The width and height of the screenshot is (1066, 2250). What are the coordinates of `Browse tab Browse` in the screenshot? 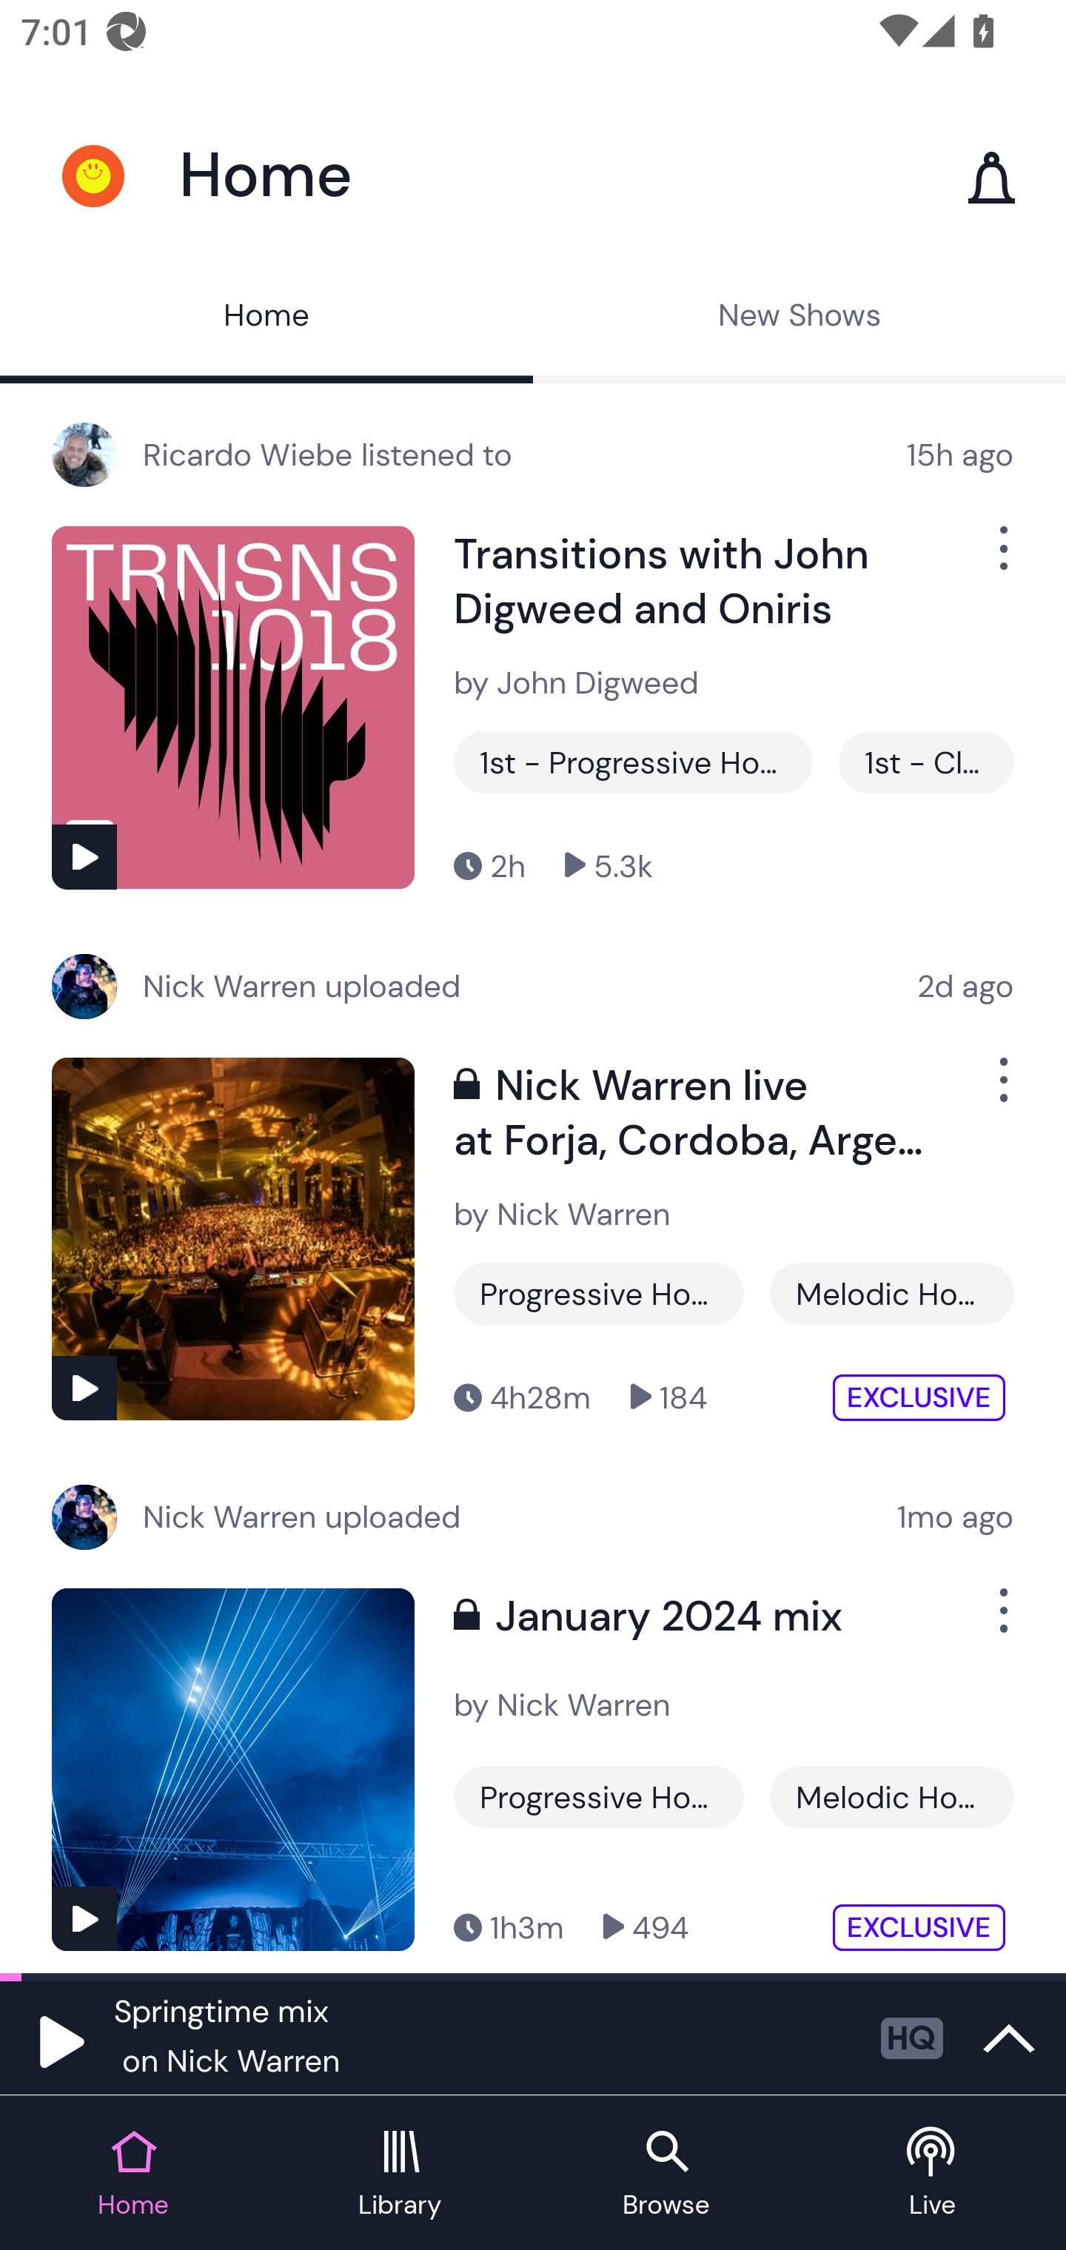 It's located at (666, 2175).